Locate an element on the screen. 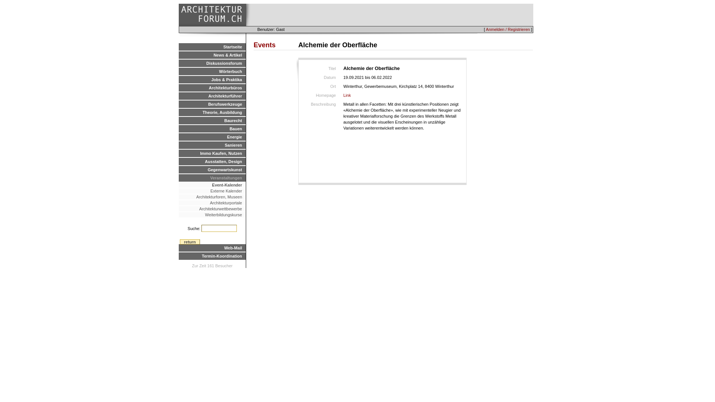  Weiterbildungskurse is located at coordinates (212, 215).